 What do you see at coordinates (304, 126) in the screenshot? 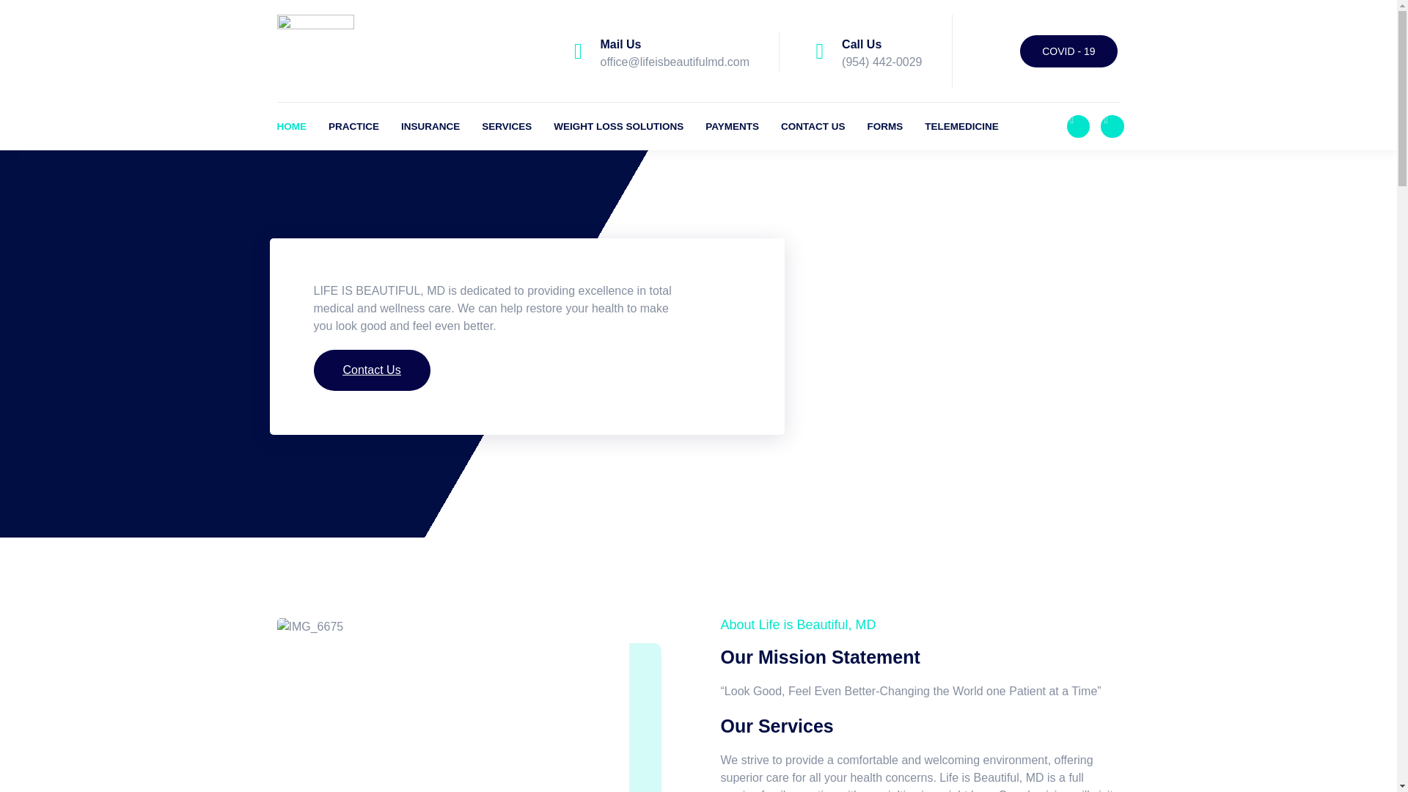
I see `HOME` at bounding box center [304, 126].